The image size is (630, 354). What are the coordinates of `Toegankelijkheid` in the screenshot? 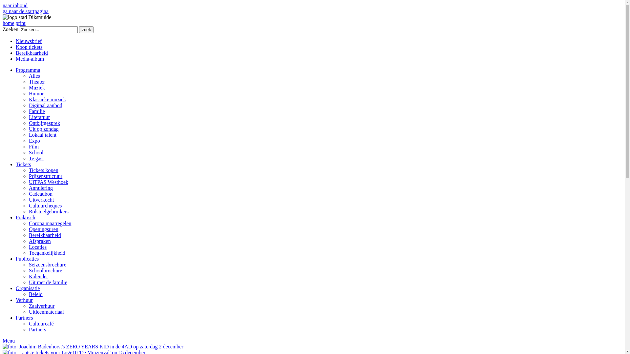 It's located at (47, 253).